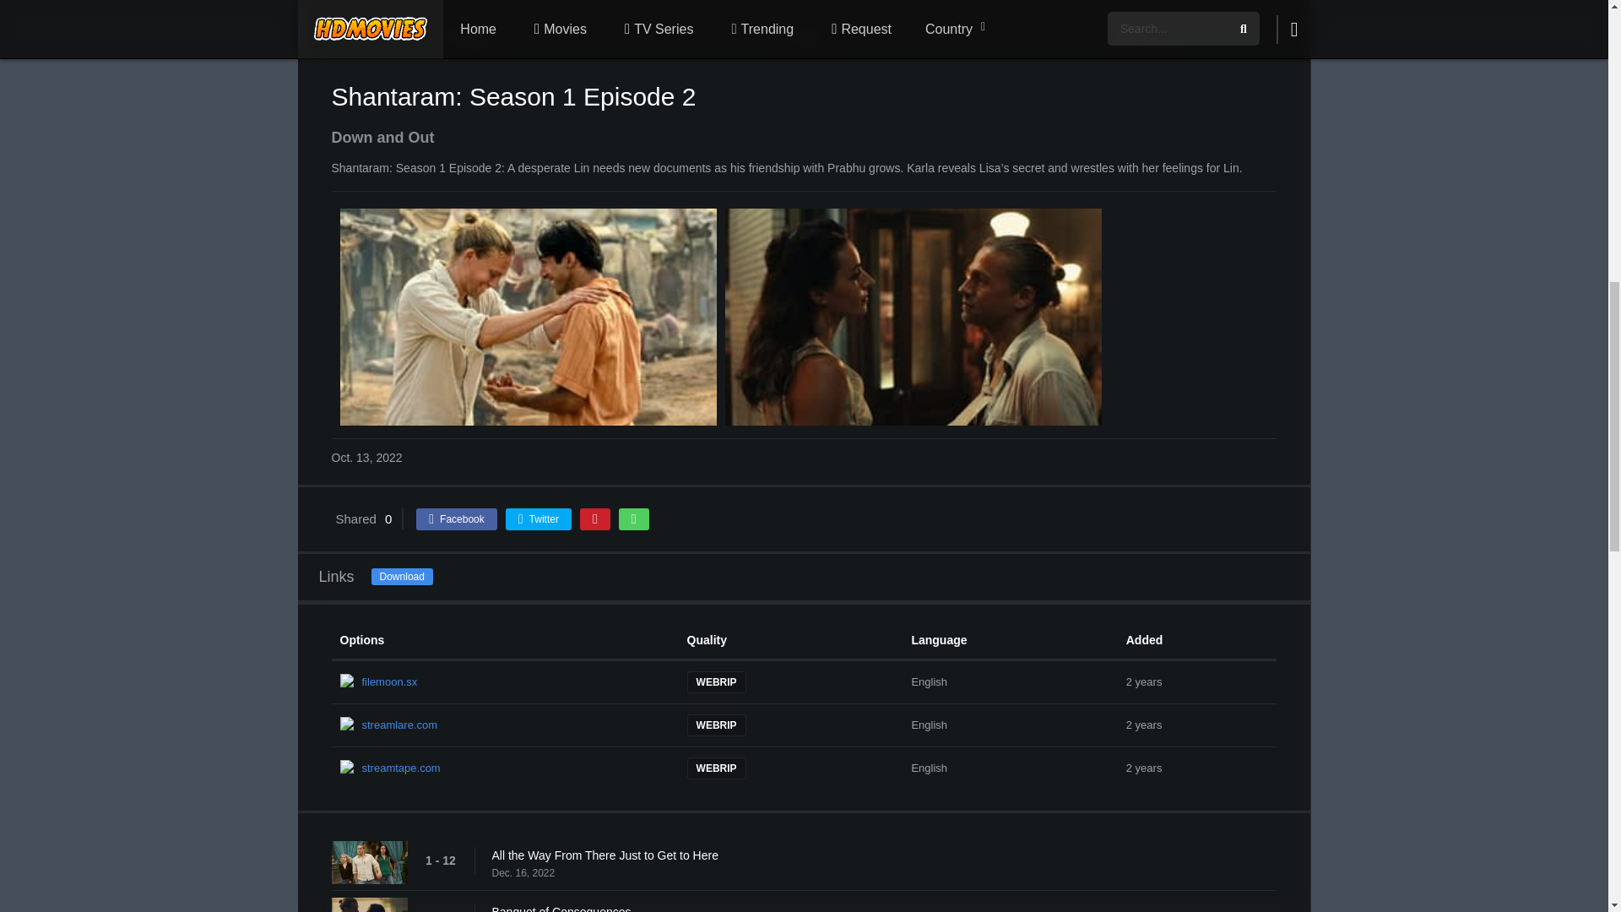  What do you see at coordinates (803, 38) in the screenshot?
I see `Shantaram` at bounding box center [803, 38].